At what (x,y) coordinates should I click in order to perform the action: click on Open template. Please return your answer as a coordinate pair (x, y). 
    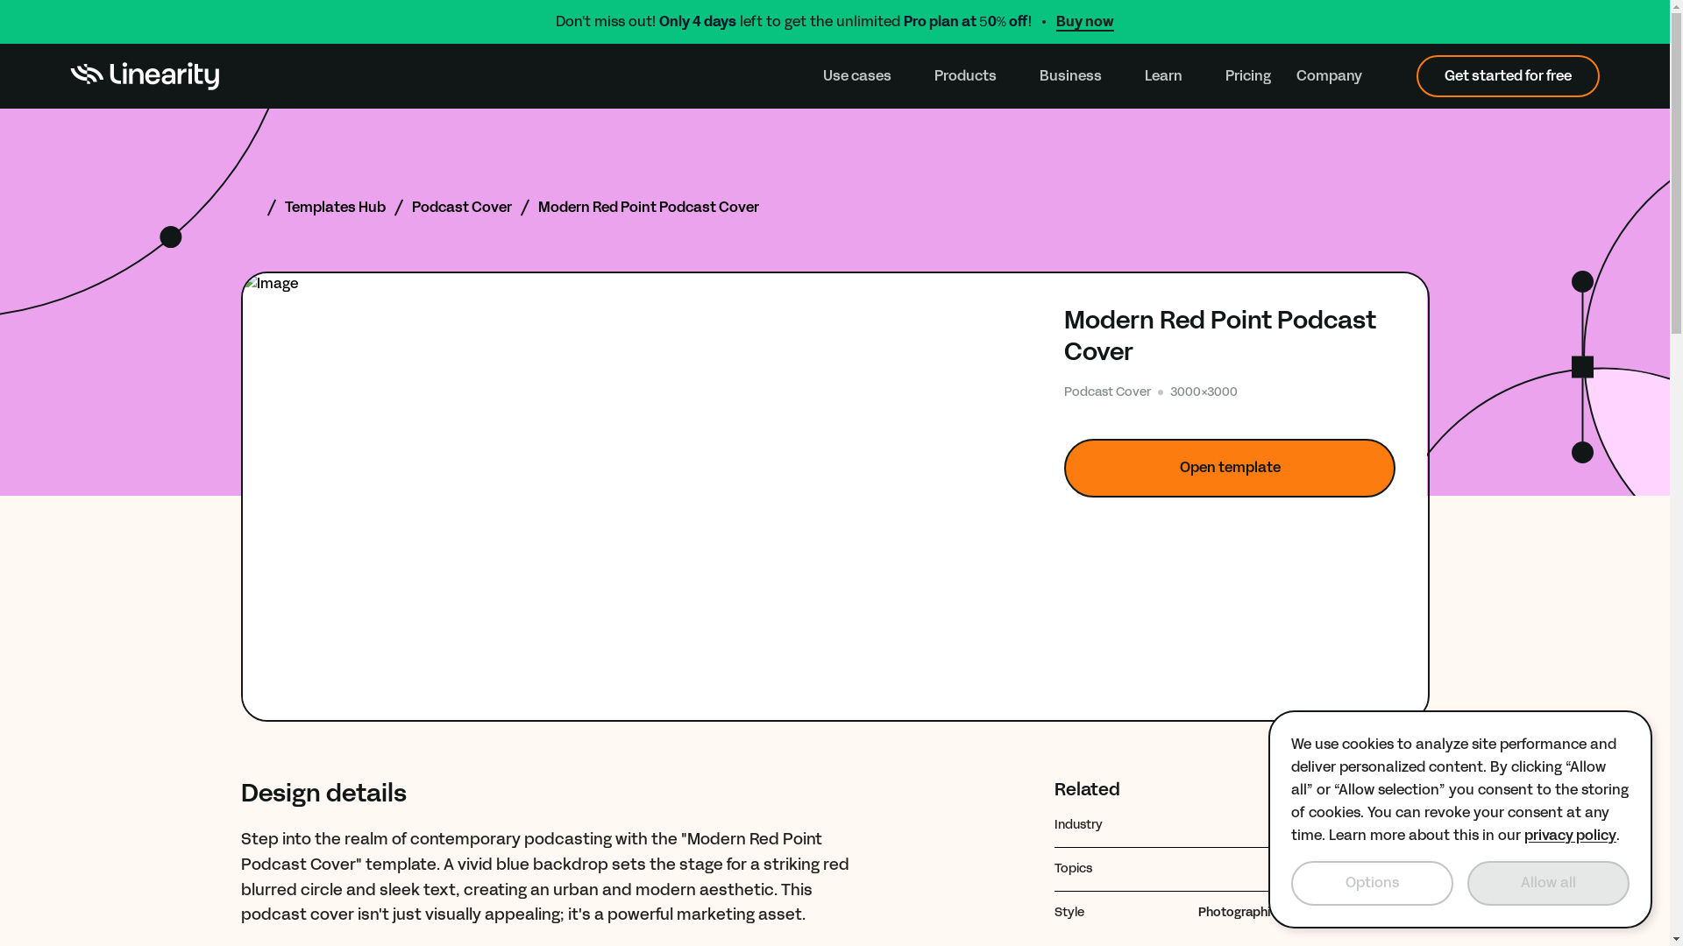
    Looking at the image, I should click on (1230, 468).